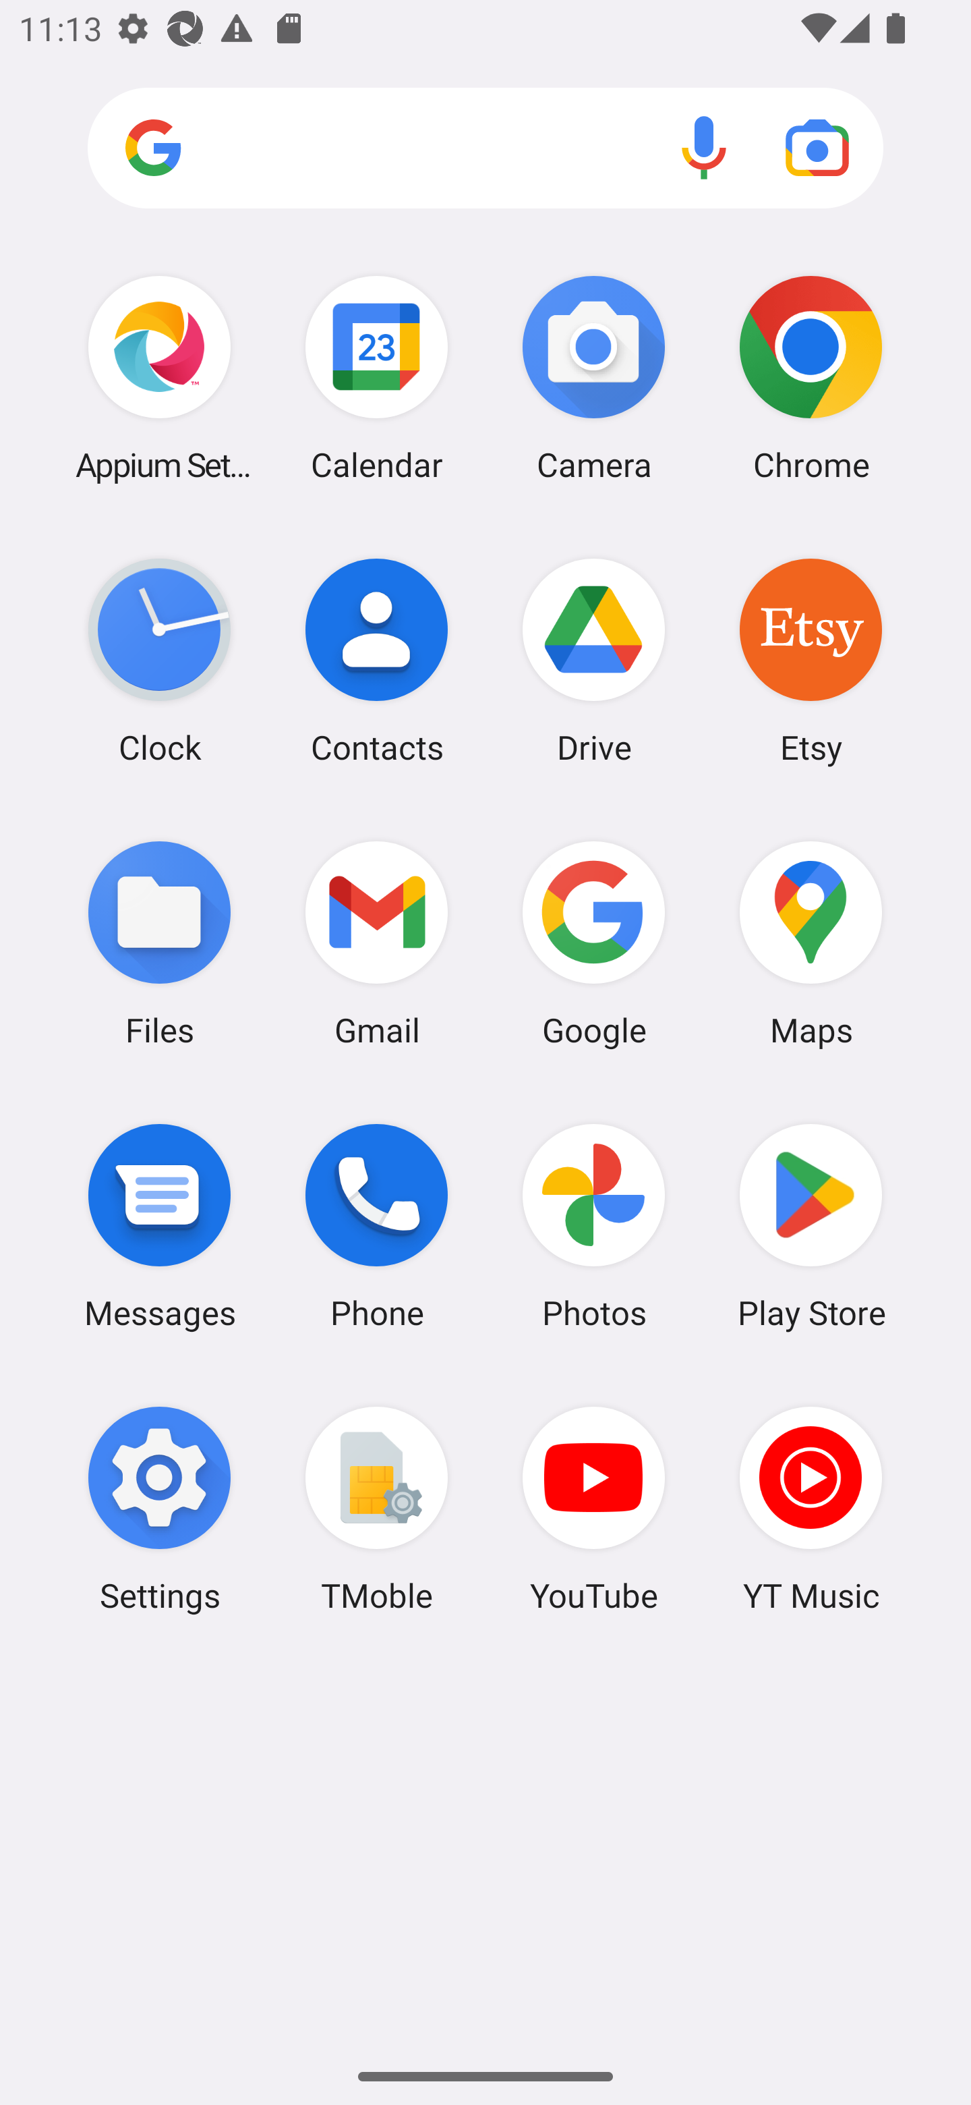  I want to click on Settings, so click(159, 1509).